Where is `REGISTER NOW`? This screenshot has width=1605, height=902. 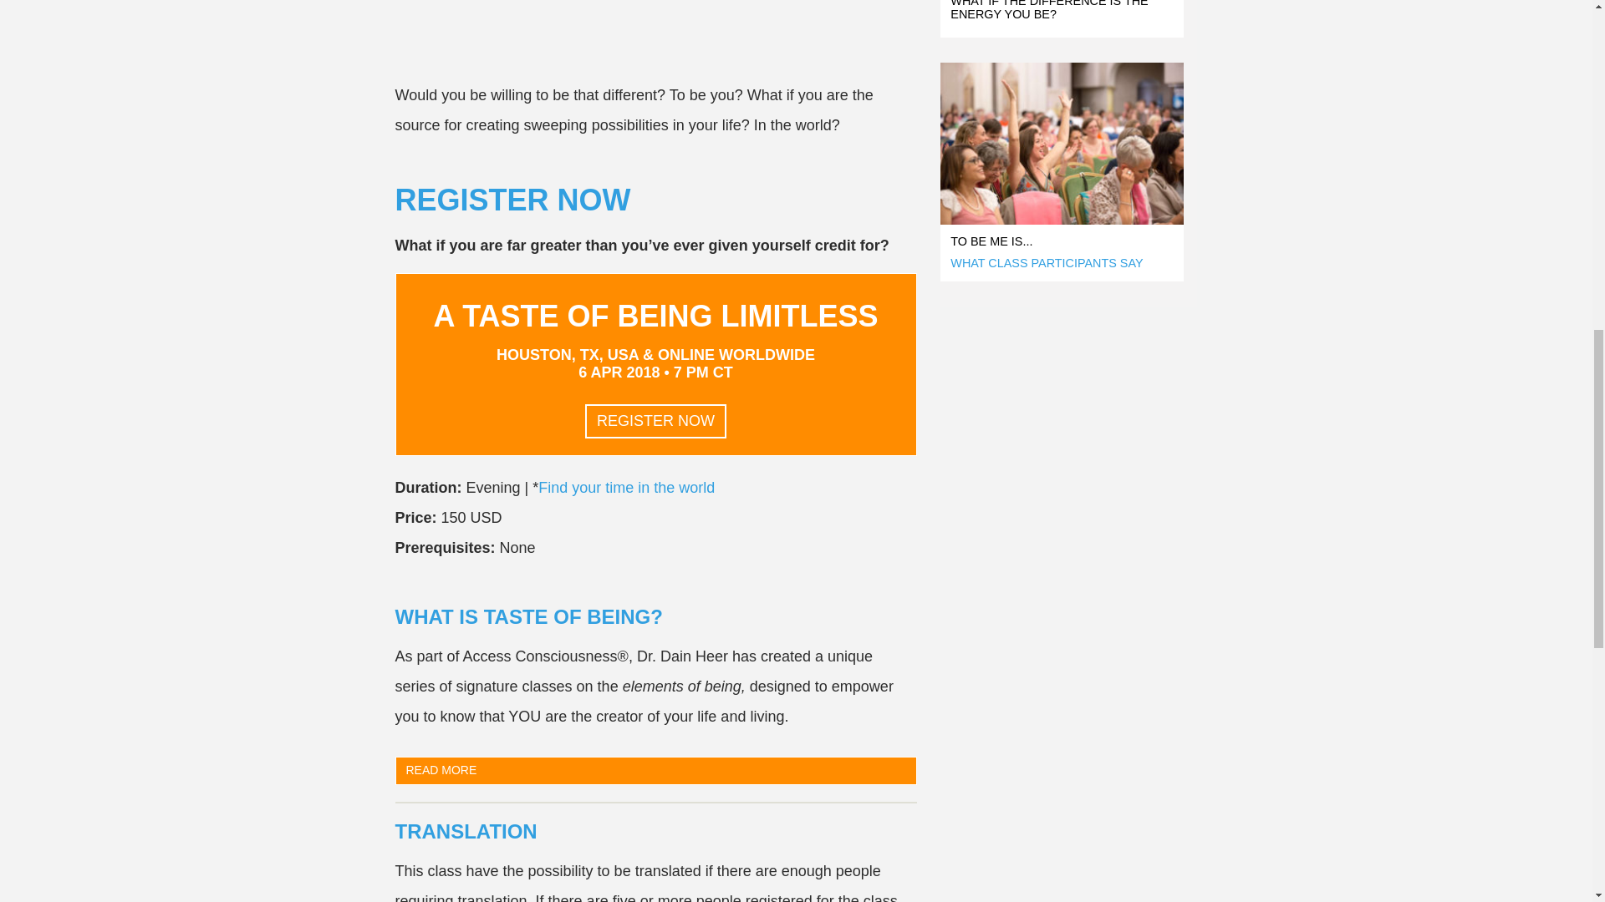
REGISTER NOW is located at coordinates (655, 421).